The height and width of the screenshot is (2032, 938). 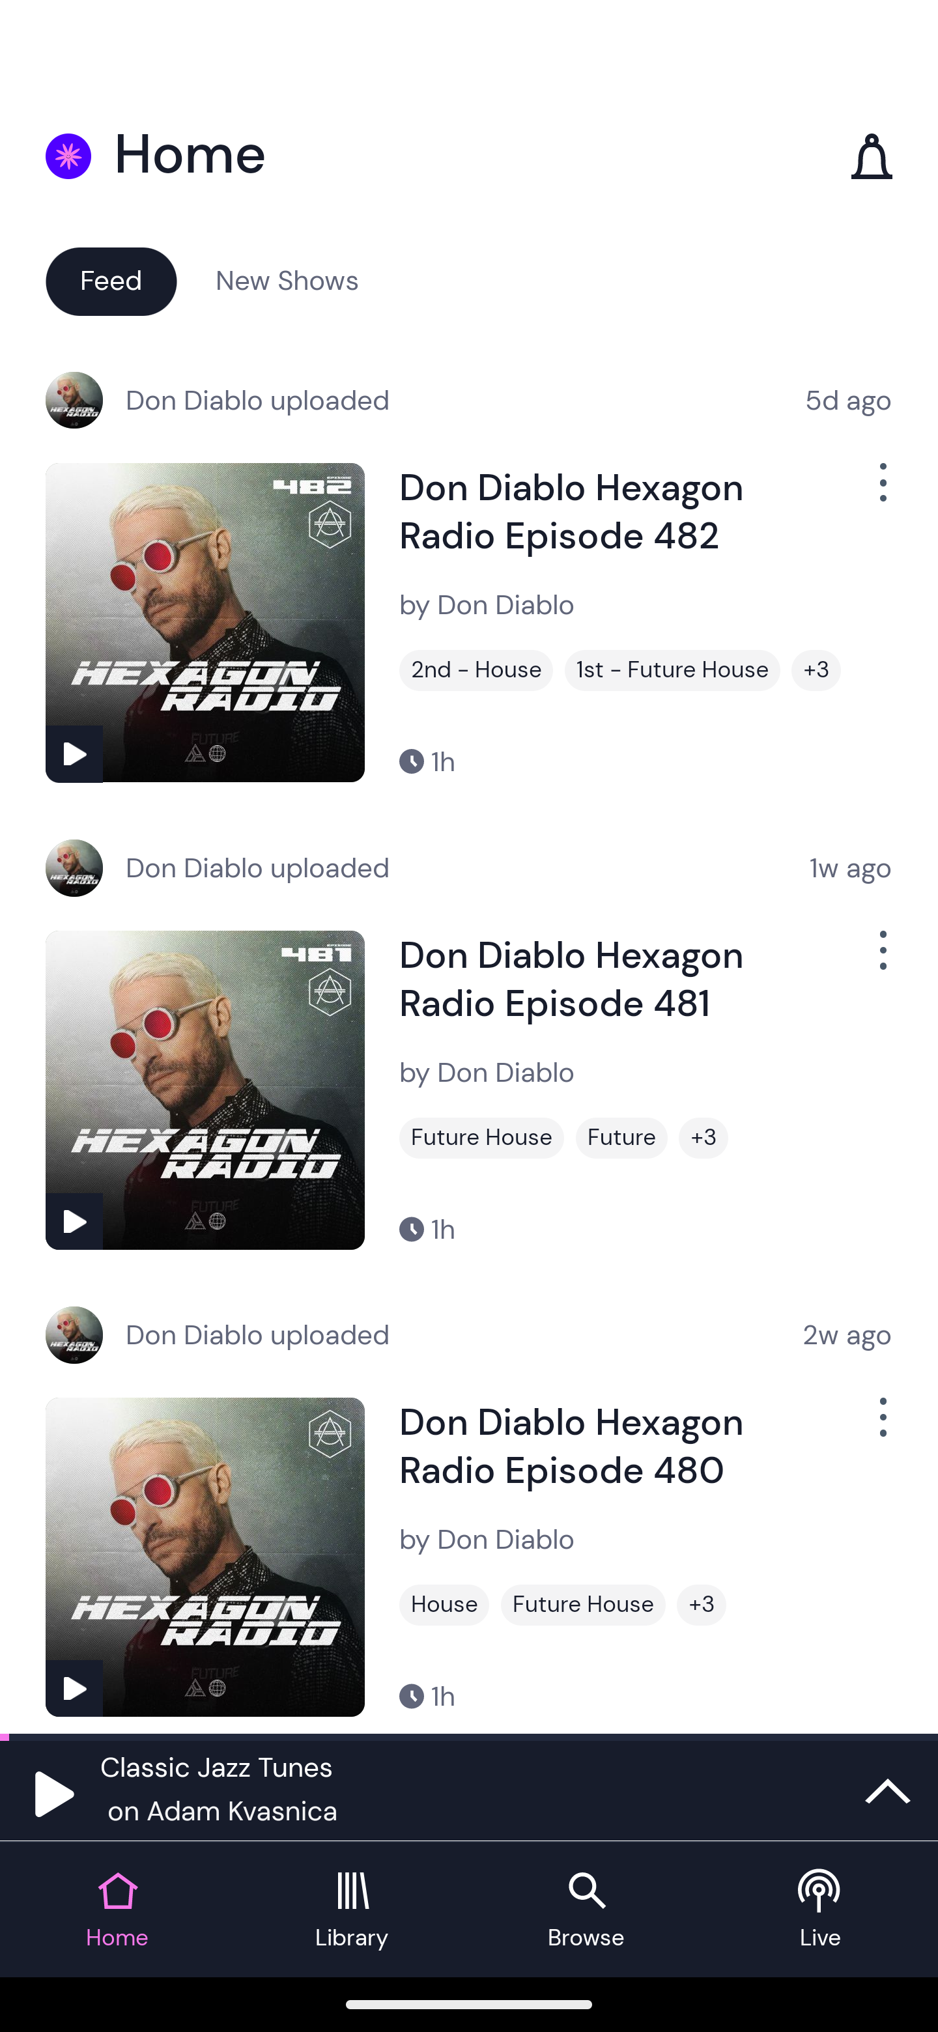 What do you see at coordinates (821, 1910) in the screenshot?
I see `Live tab Live` at bounding box center [821, 1910].